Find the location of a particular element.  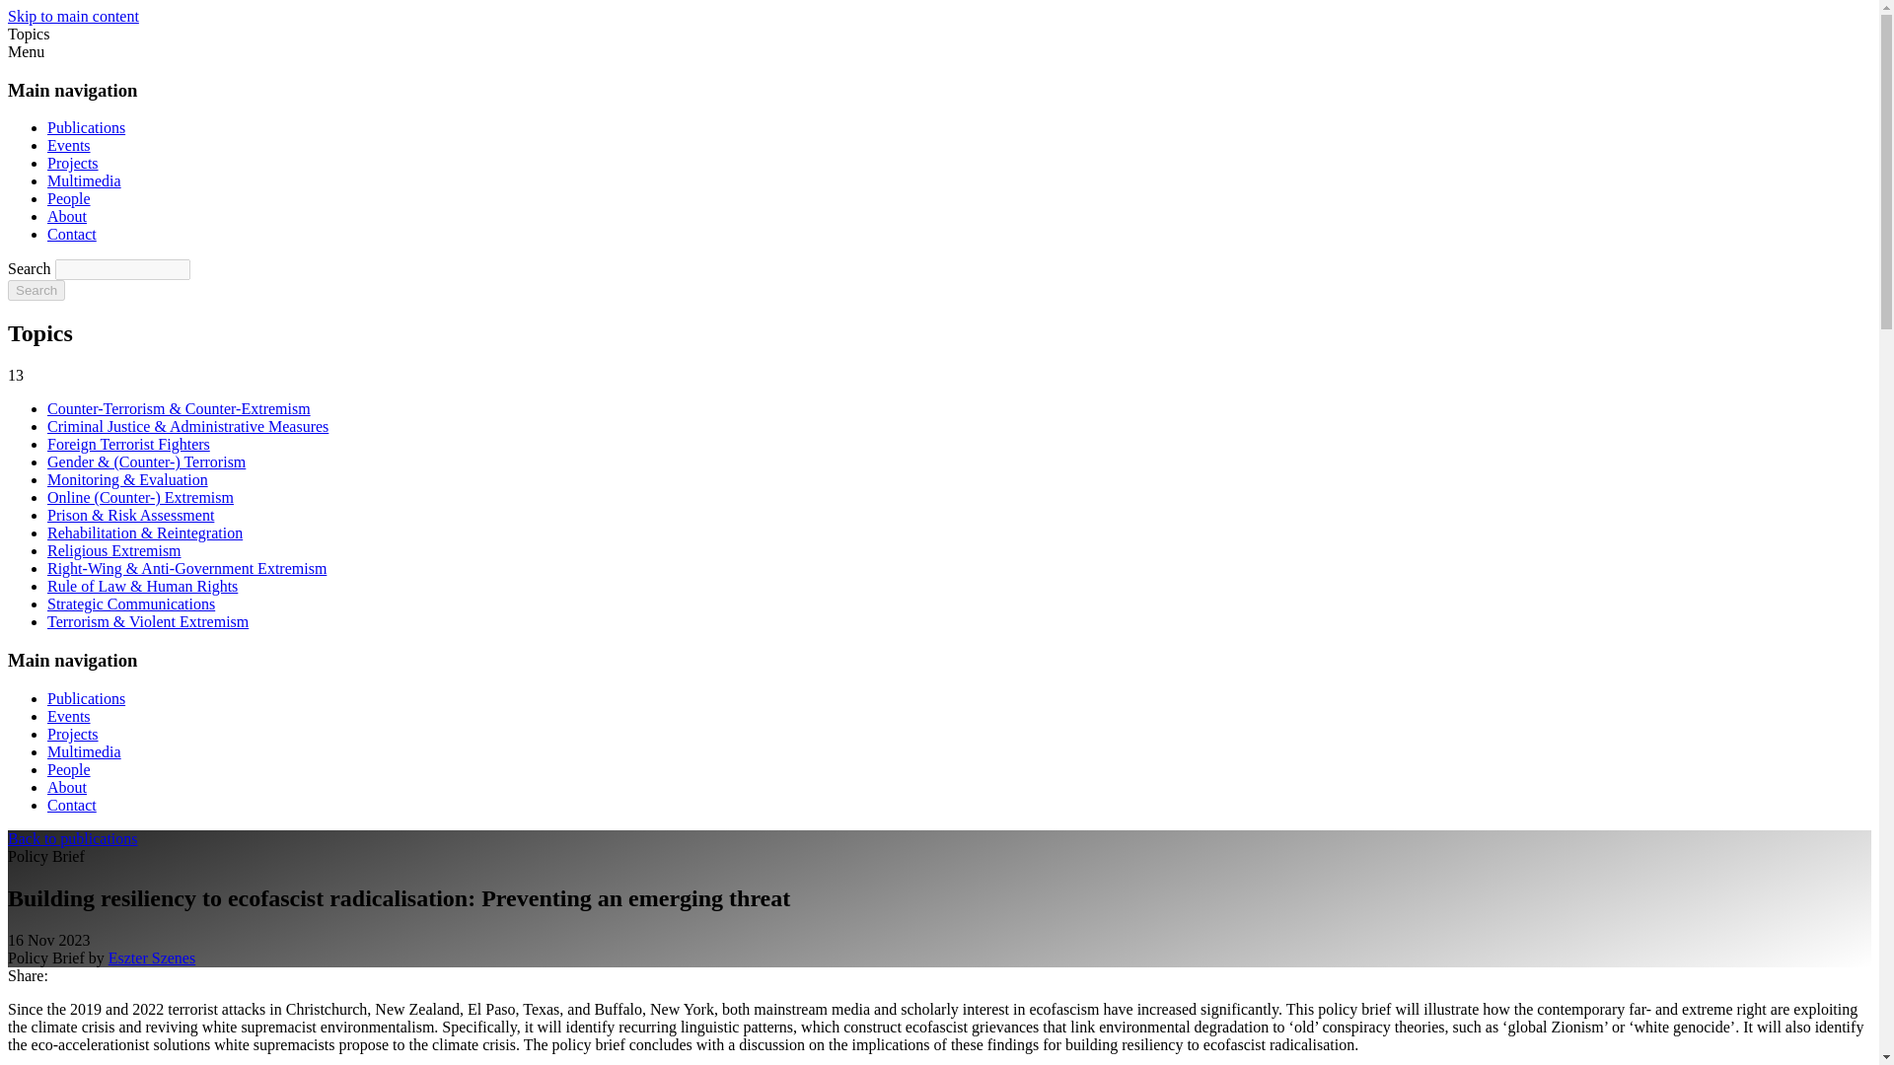

People is located at coordinates (69, 198).